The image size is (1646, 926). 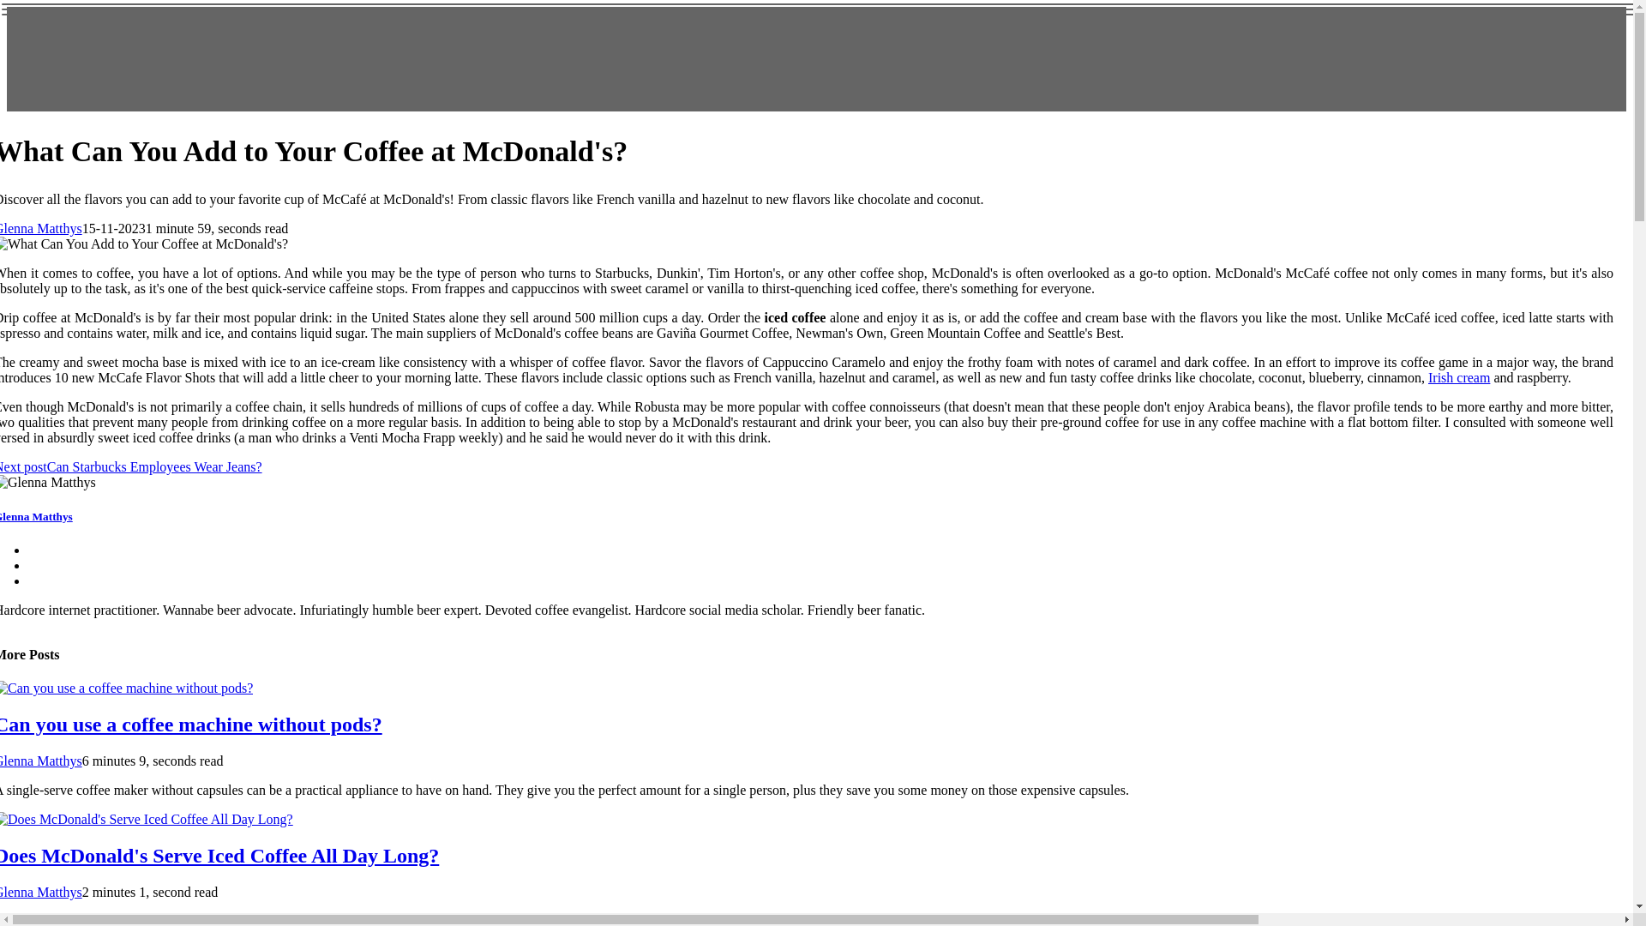 What do you see at coordinates (41, 892) in the screenshot?
I see `Glenna Matthys` at bounding box center [41, 892].